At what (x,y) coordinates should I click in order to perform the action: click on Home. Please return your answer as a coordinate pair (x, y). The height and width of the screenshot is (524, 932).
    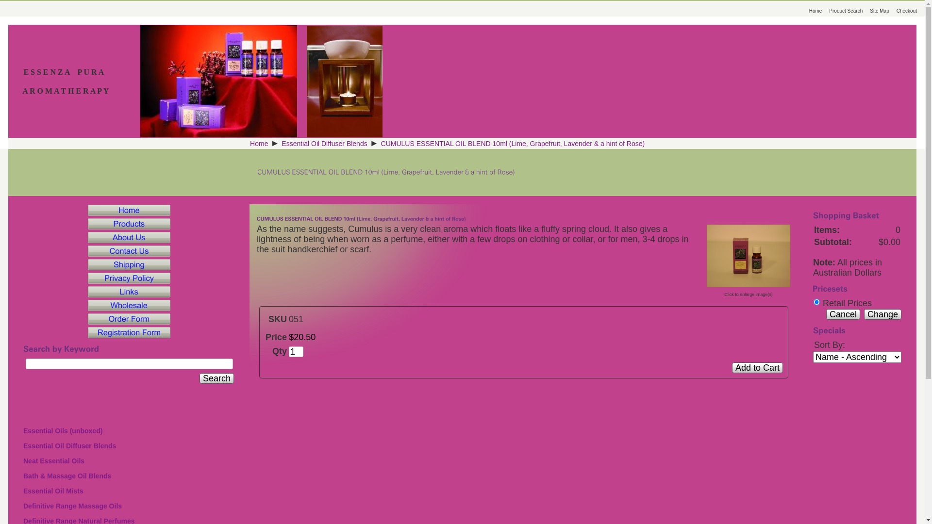
    Looking at the image, I should click on (259, 144).